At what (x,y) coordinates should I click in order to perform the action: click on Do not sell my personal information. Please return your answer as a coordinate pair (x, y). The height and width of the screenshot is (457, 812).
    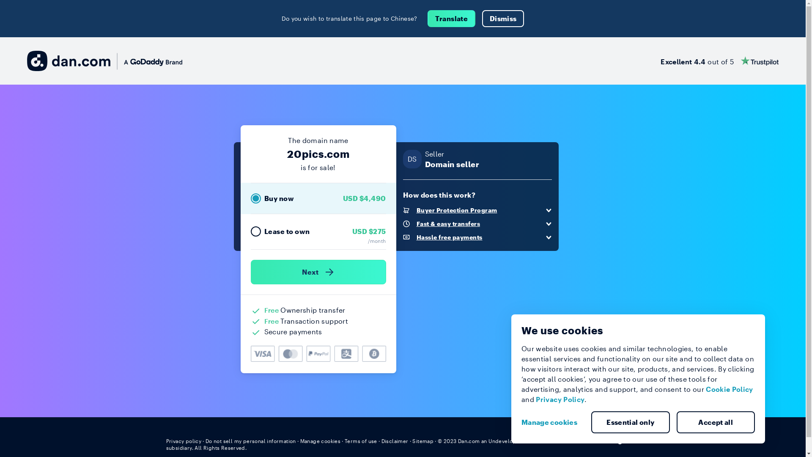
    Looking at the image, I should click on (251, 441).